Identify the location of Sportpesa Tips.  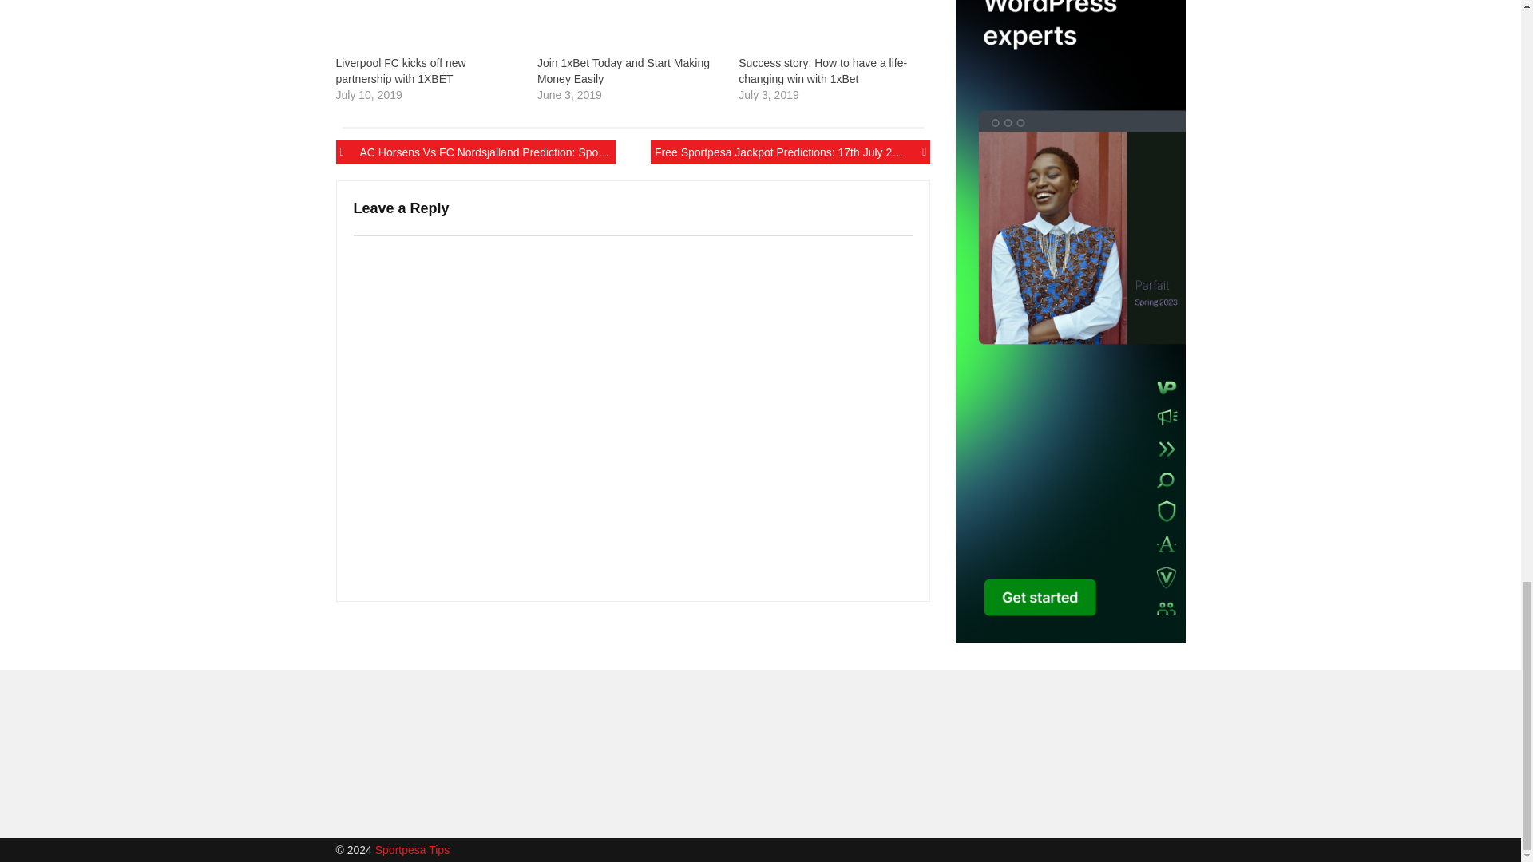
(412, 850).